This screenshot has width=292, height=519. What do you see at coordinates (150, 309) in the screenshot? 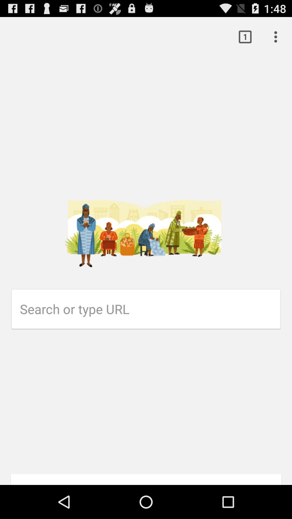
I see `enter search criteria` at bounding box center [150, 309].